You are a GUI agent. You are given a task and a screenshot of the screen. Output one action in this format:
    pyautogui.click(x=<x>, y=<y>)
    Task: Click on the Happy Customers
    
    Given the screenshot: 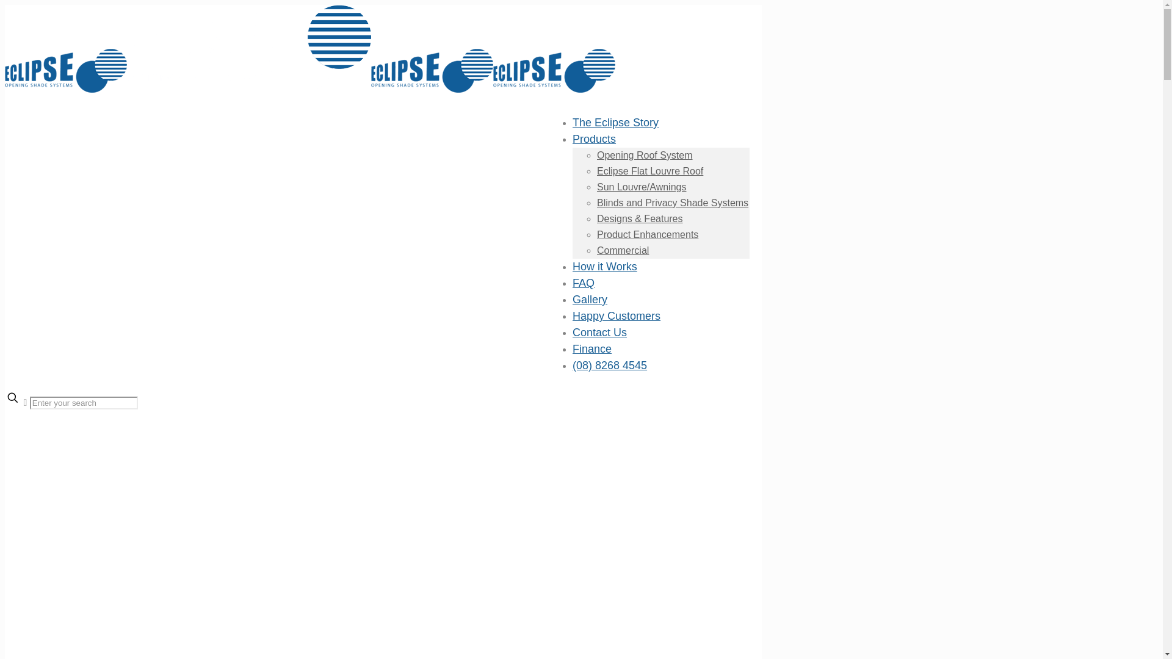 What is the action you would take?
    pyautogui.click(x=617, y=316)
    